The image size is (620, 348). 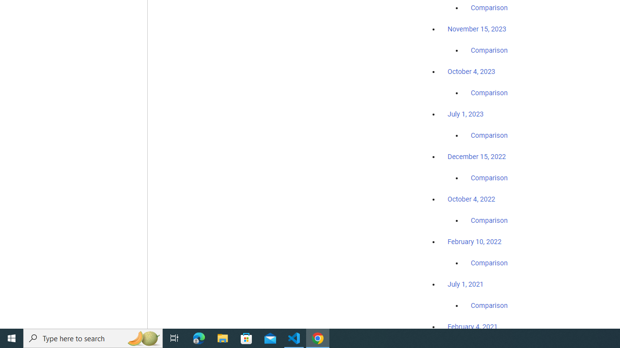 What do you see at coordinates (465, 284) in the screenshot?
I see `July 1, 2021` at bounding box center [465, 284].